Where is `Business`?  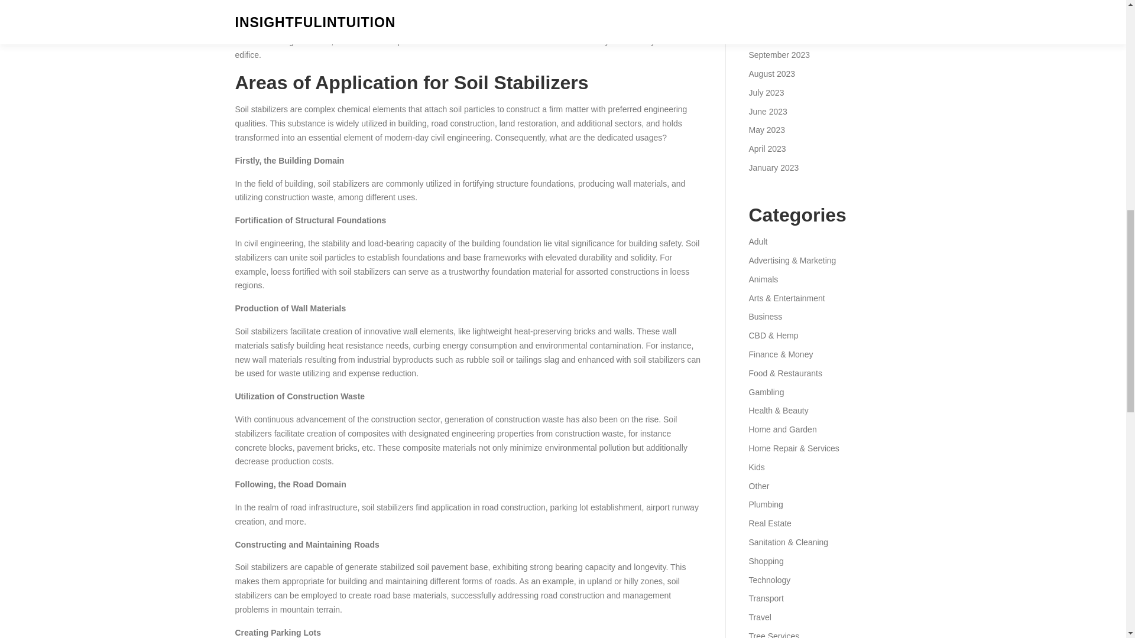 Business is located at coordinates (765, 317).